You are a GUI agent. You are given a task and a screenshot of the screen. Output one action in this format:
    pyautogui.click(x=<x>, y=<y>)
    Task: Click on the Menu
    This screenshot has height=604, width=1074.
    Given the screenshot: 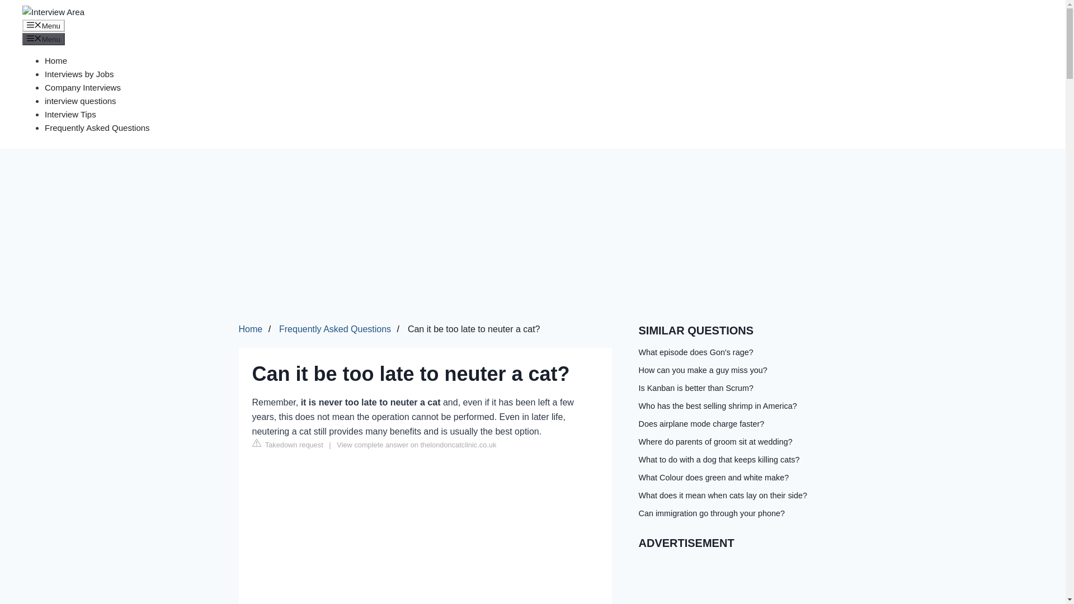 What is the action you would take?
    pyautogui.click(x=44, y=39)
    